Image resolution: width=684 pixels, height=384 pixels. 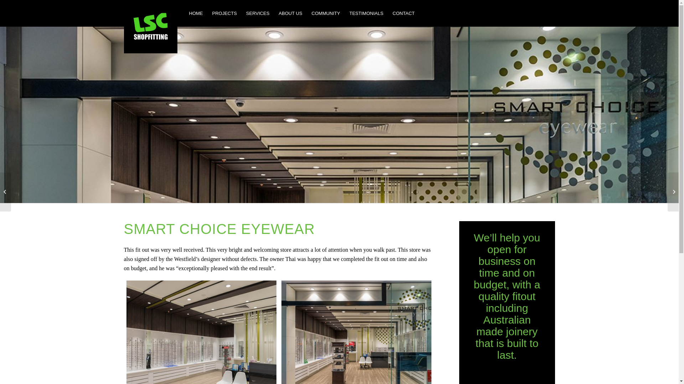 What do you see at coordinates (224, 14) in the screenshot?
I see `PROJECTS` at bounding box center [224, 14].